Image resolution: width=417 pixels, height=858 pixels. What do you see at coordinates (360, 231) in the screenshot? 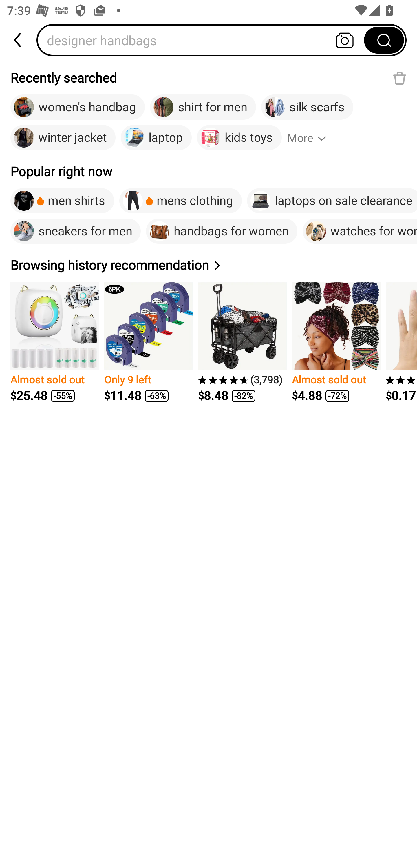
I see `watches for women` at bounding box center [360, 231].